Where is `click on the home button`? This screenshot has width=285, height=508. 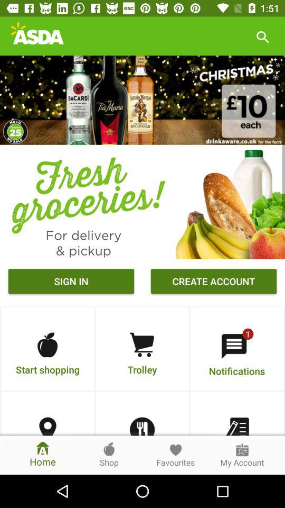
click on the home button is located at coordinates (42, 455).